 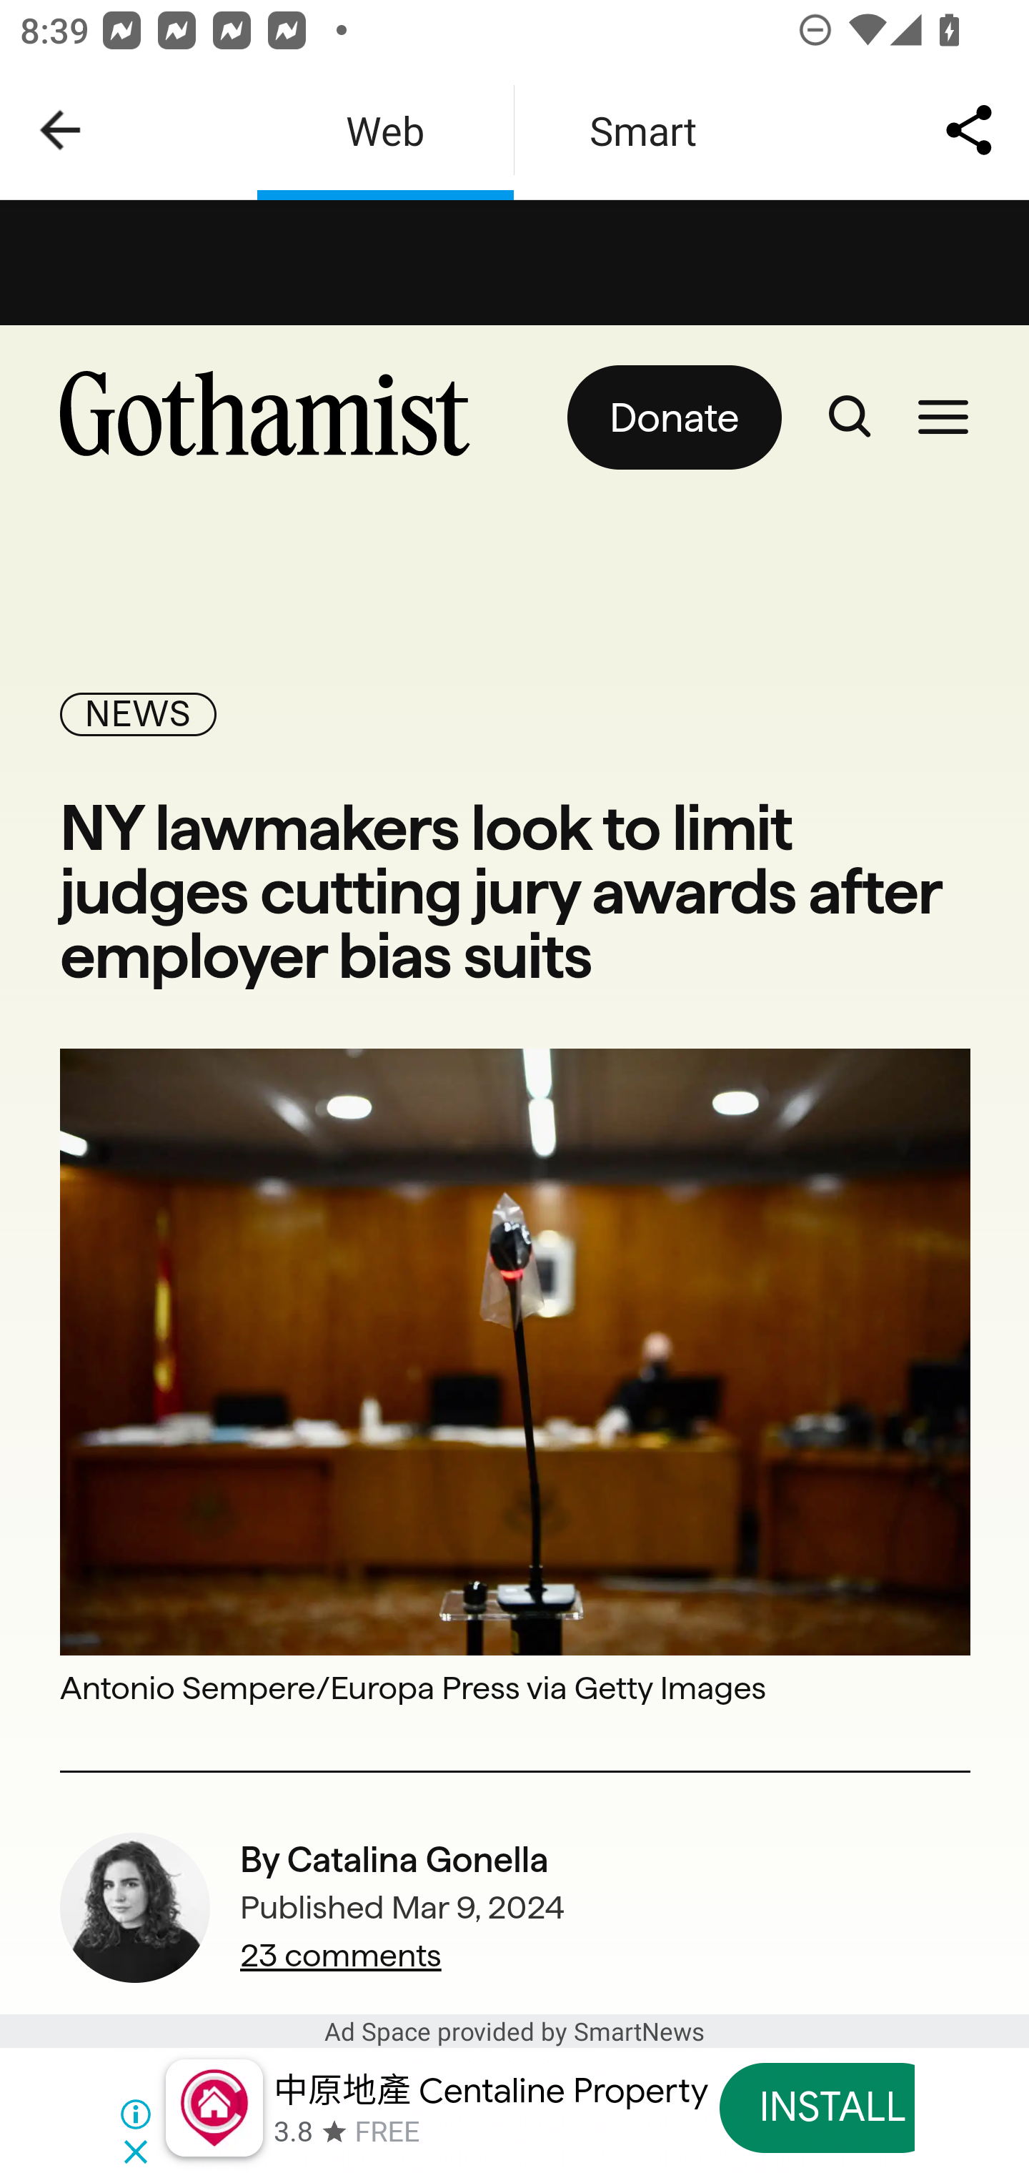 What do you see at coordinates (849, 417) in the screenshot?
I see `Go to search page` at bounding box center [849, 417].